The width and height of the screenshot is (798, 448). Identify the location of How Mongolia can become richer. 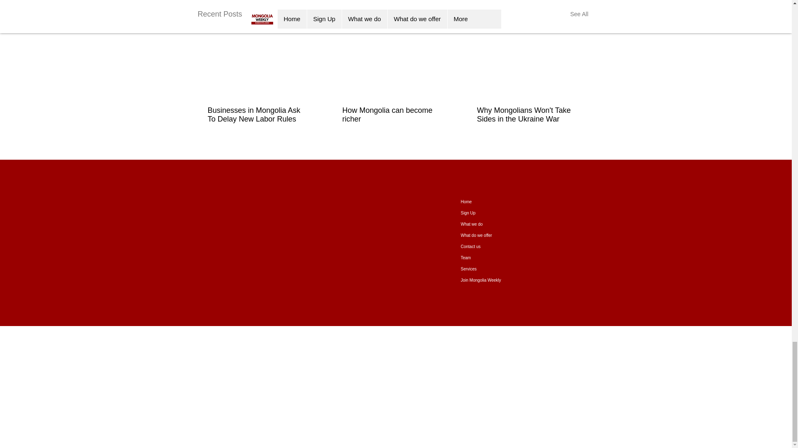
(392, 114).